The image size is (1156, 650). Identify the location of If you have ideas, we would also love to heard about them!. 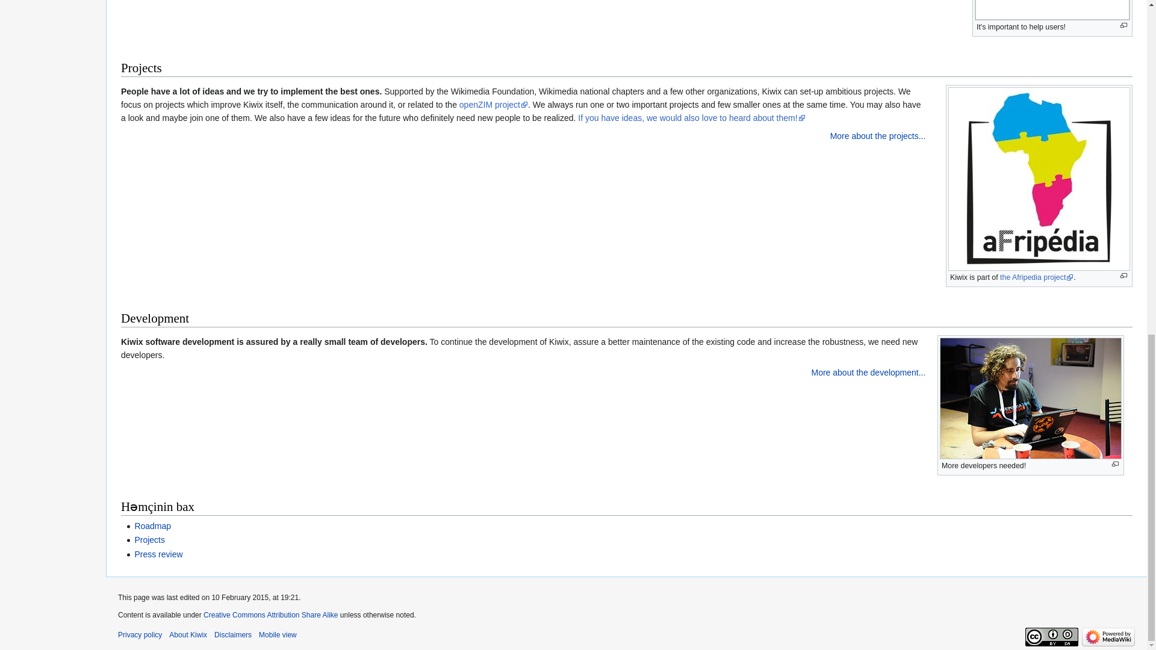
(691, 118).